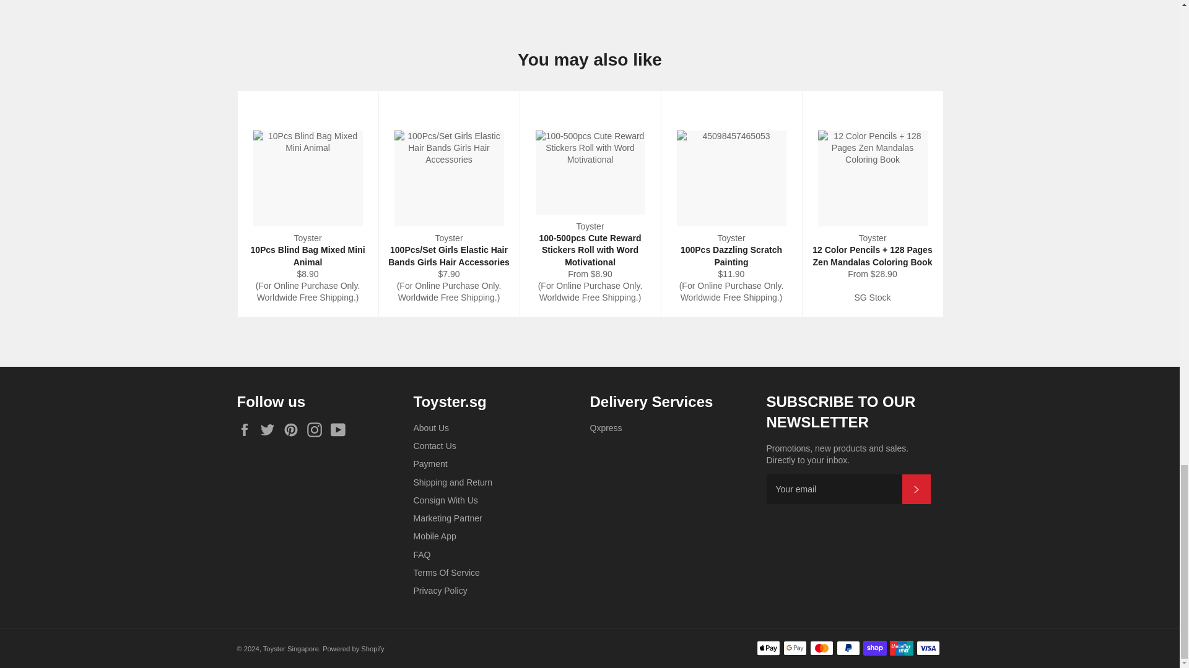  Describe the element at coordinates (270, 429) in the screenshot. I see `Toyster Singapore on Twitter` at that location.